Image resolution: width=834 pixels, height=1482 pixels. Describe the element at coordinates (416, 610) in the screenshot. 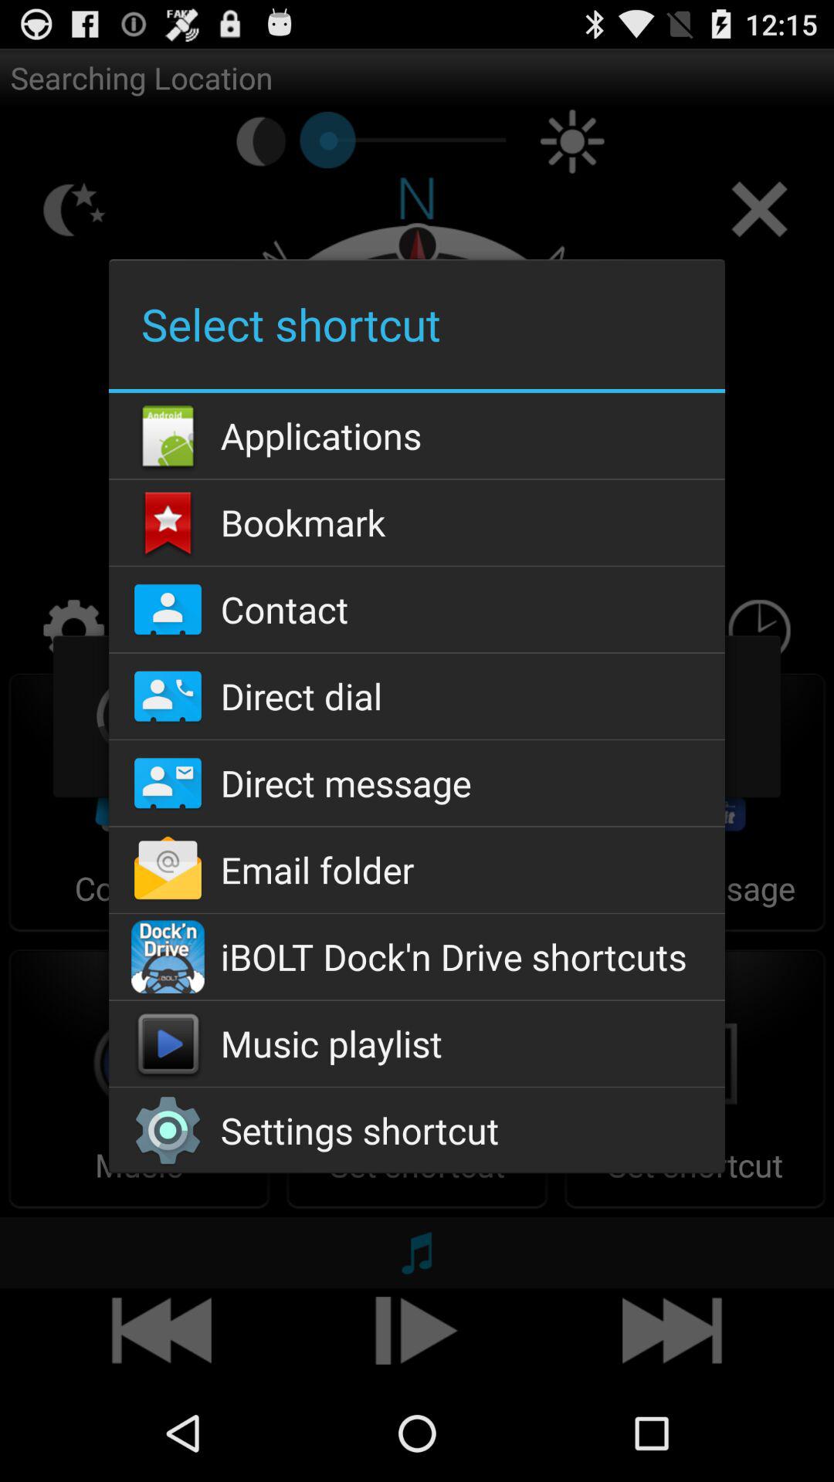

I see `swipe to the contact item` at that location.